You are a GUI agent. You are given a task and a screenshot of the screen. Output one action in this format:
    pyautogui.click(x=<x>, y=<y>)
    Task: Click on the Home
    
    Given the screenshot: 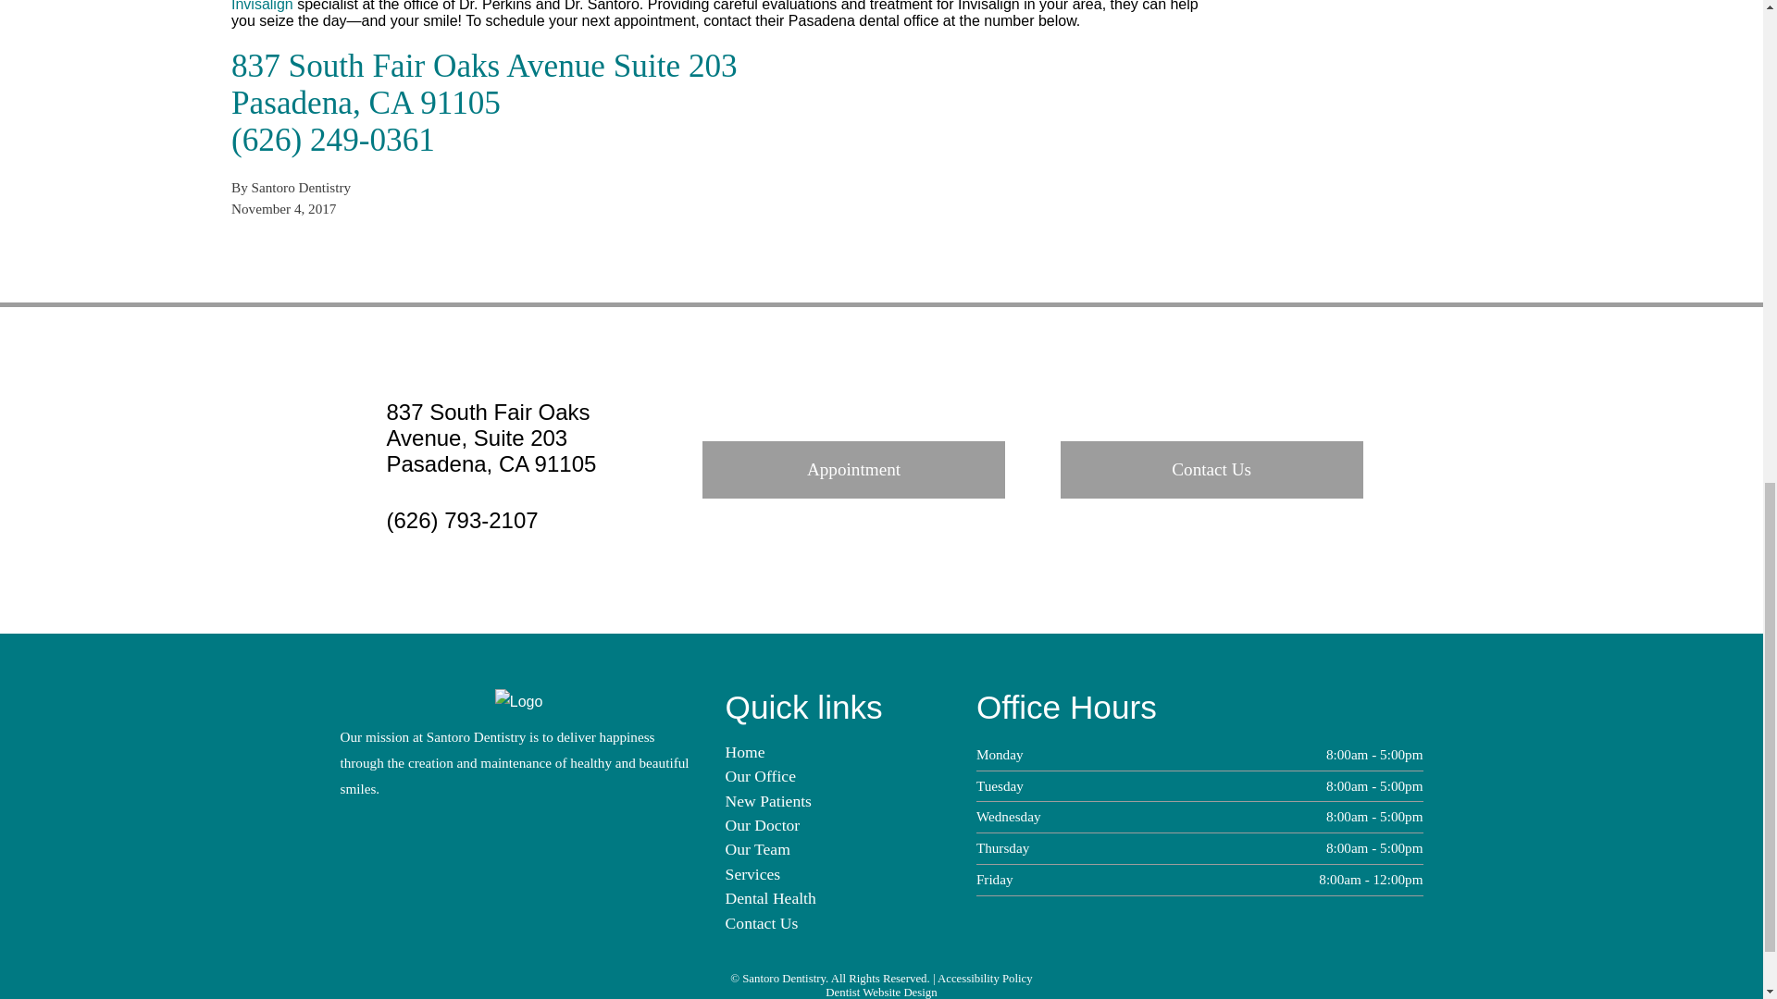 What is the action you would take?
    pyautogui.click(x=745, y=751)
    